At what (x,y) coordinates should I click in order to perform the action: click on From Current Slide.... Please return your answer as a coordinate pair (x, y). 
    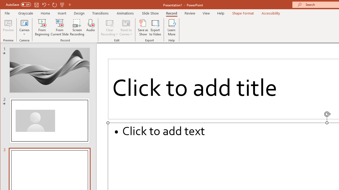
    Looking at the image, I should click on (60, 27).